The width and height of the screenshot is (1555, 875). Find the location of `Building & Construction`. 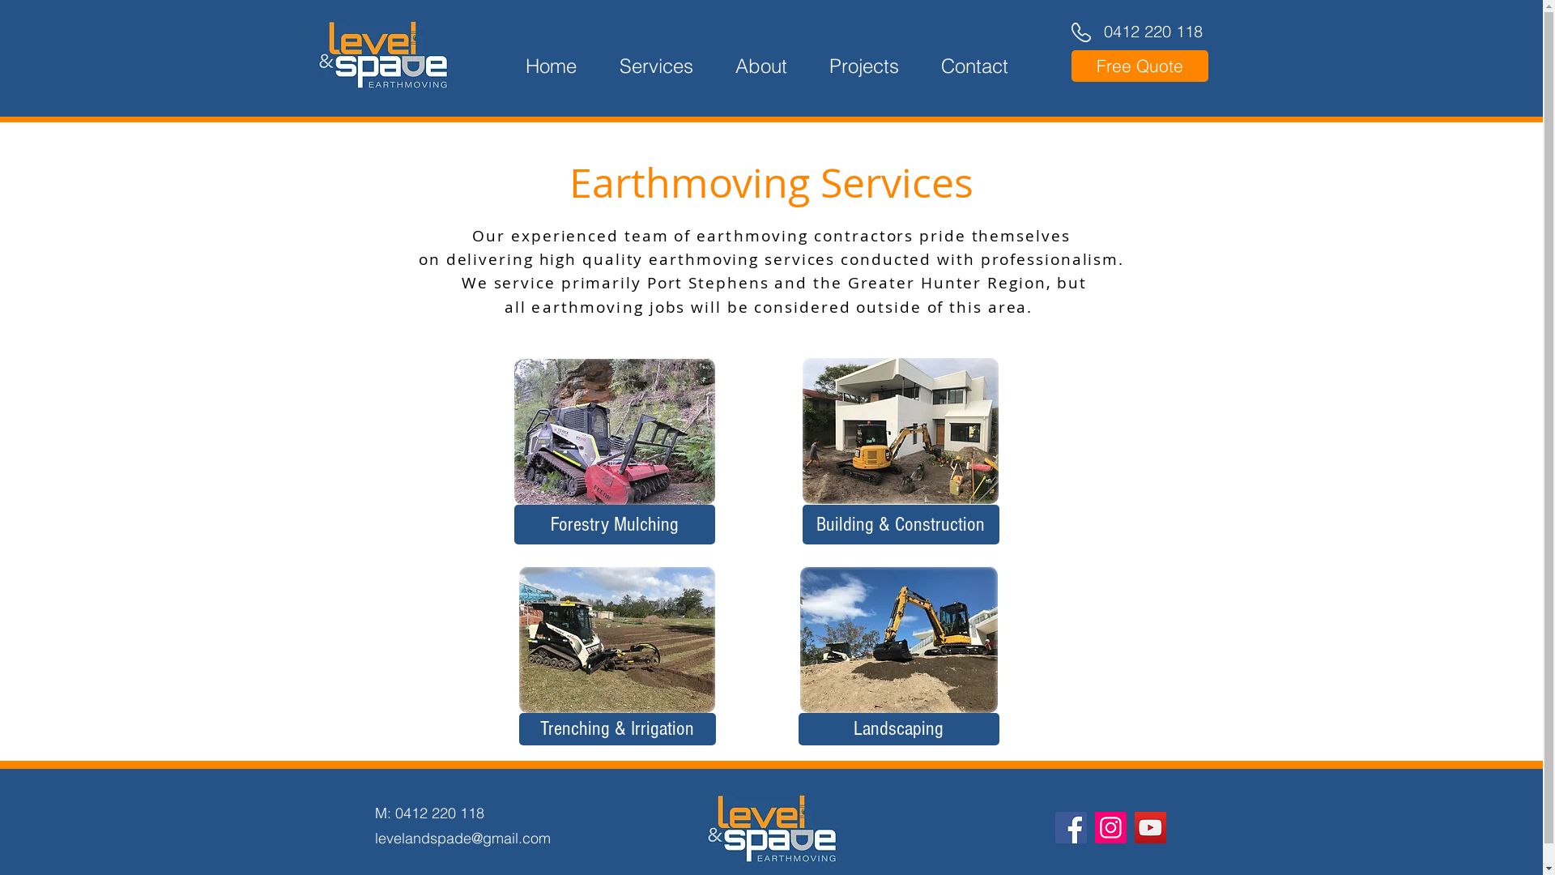

Building & Construction is located at coordinates (901, 525).